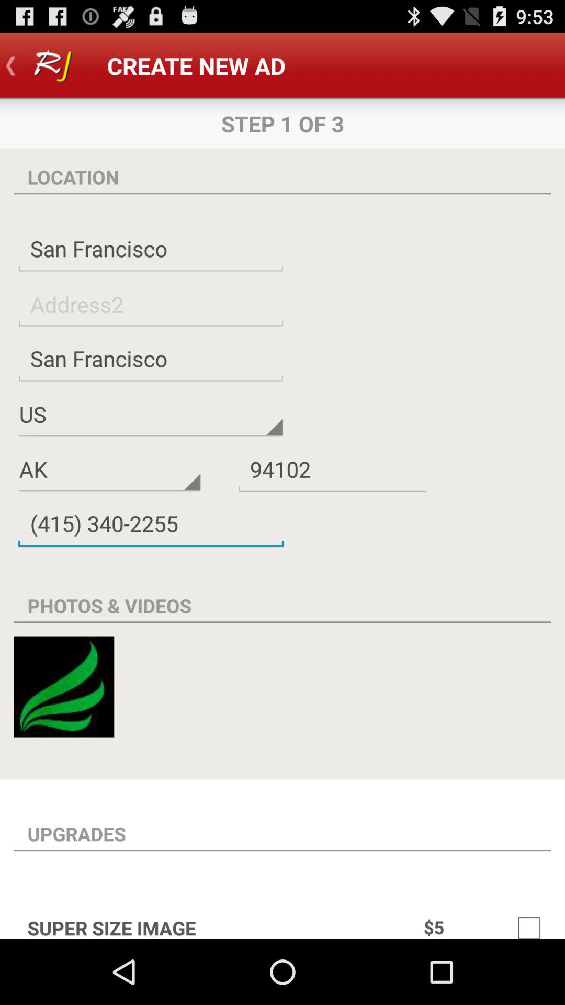 This screenshot has height=1005, width=565. What do you see at coordinates (529, 922) in the screenshot?
I see `mark to select` at bounding box center [529, 922].